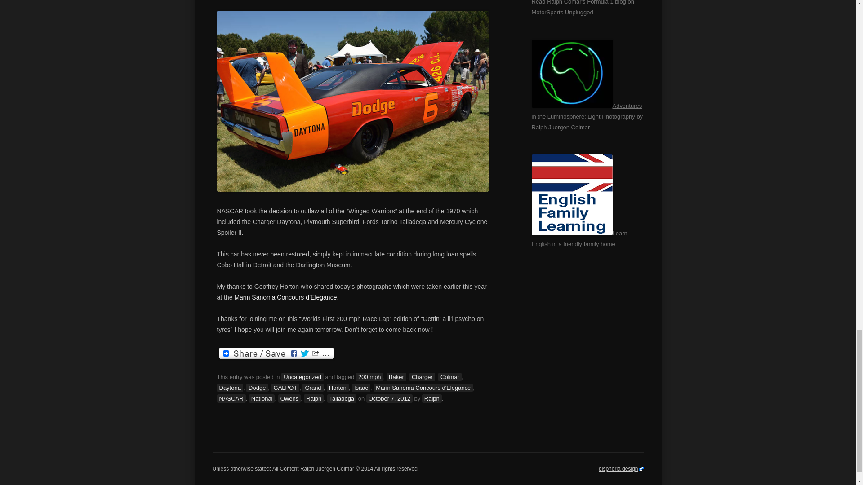 This screenshot has height=485, width=863. I want to click on Ralph, so click(314, 399).